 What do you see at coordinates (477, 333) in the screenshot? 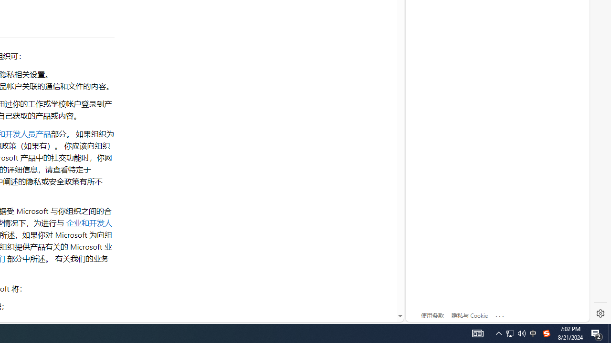
I see `AutomationID: 4105` at bounding box center [477, 333].